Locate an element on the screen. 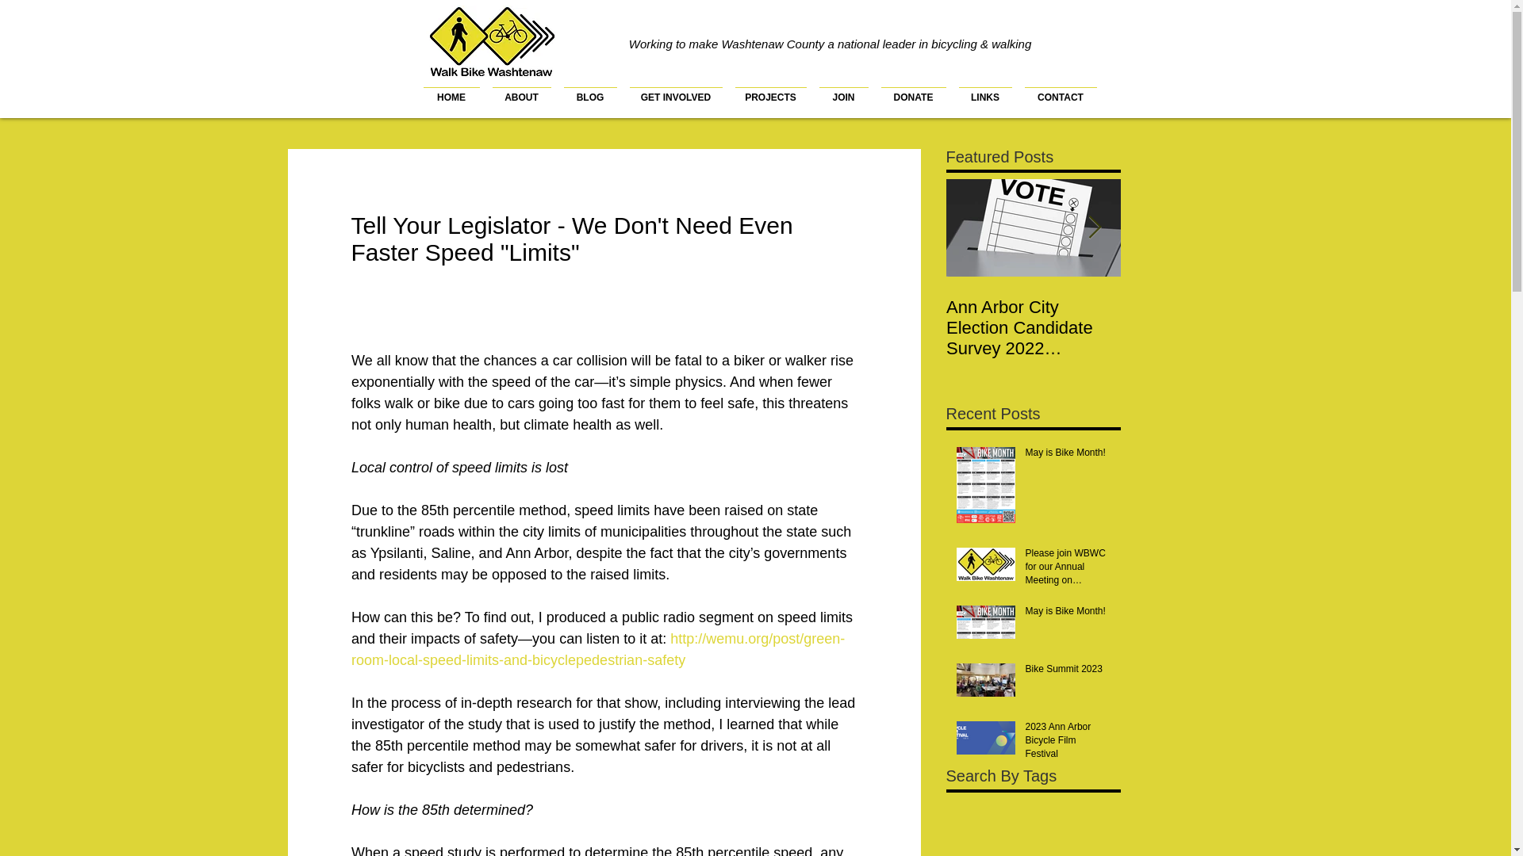 This screenshot has height=856, width=1523. PROJECTS is located at coordinates (769, 90).